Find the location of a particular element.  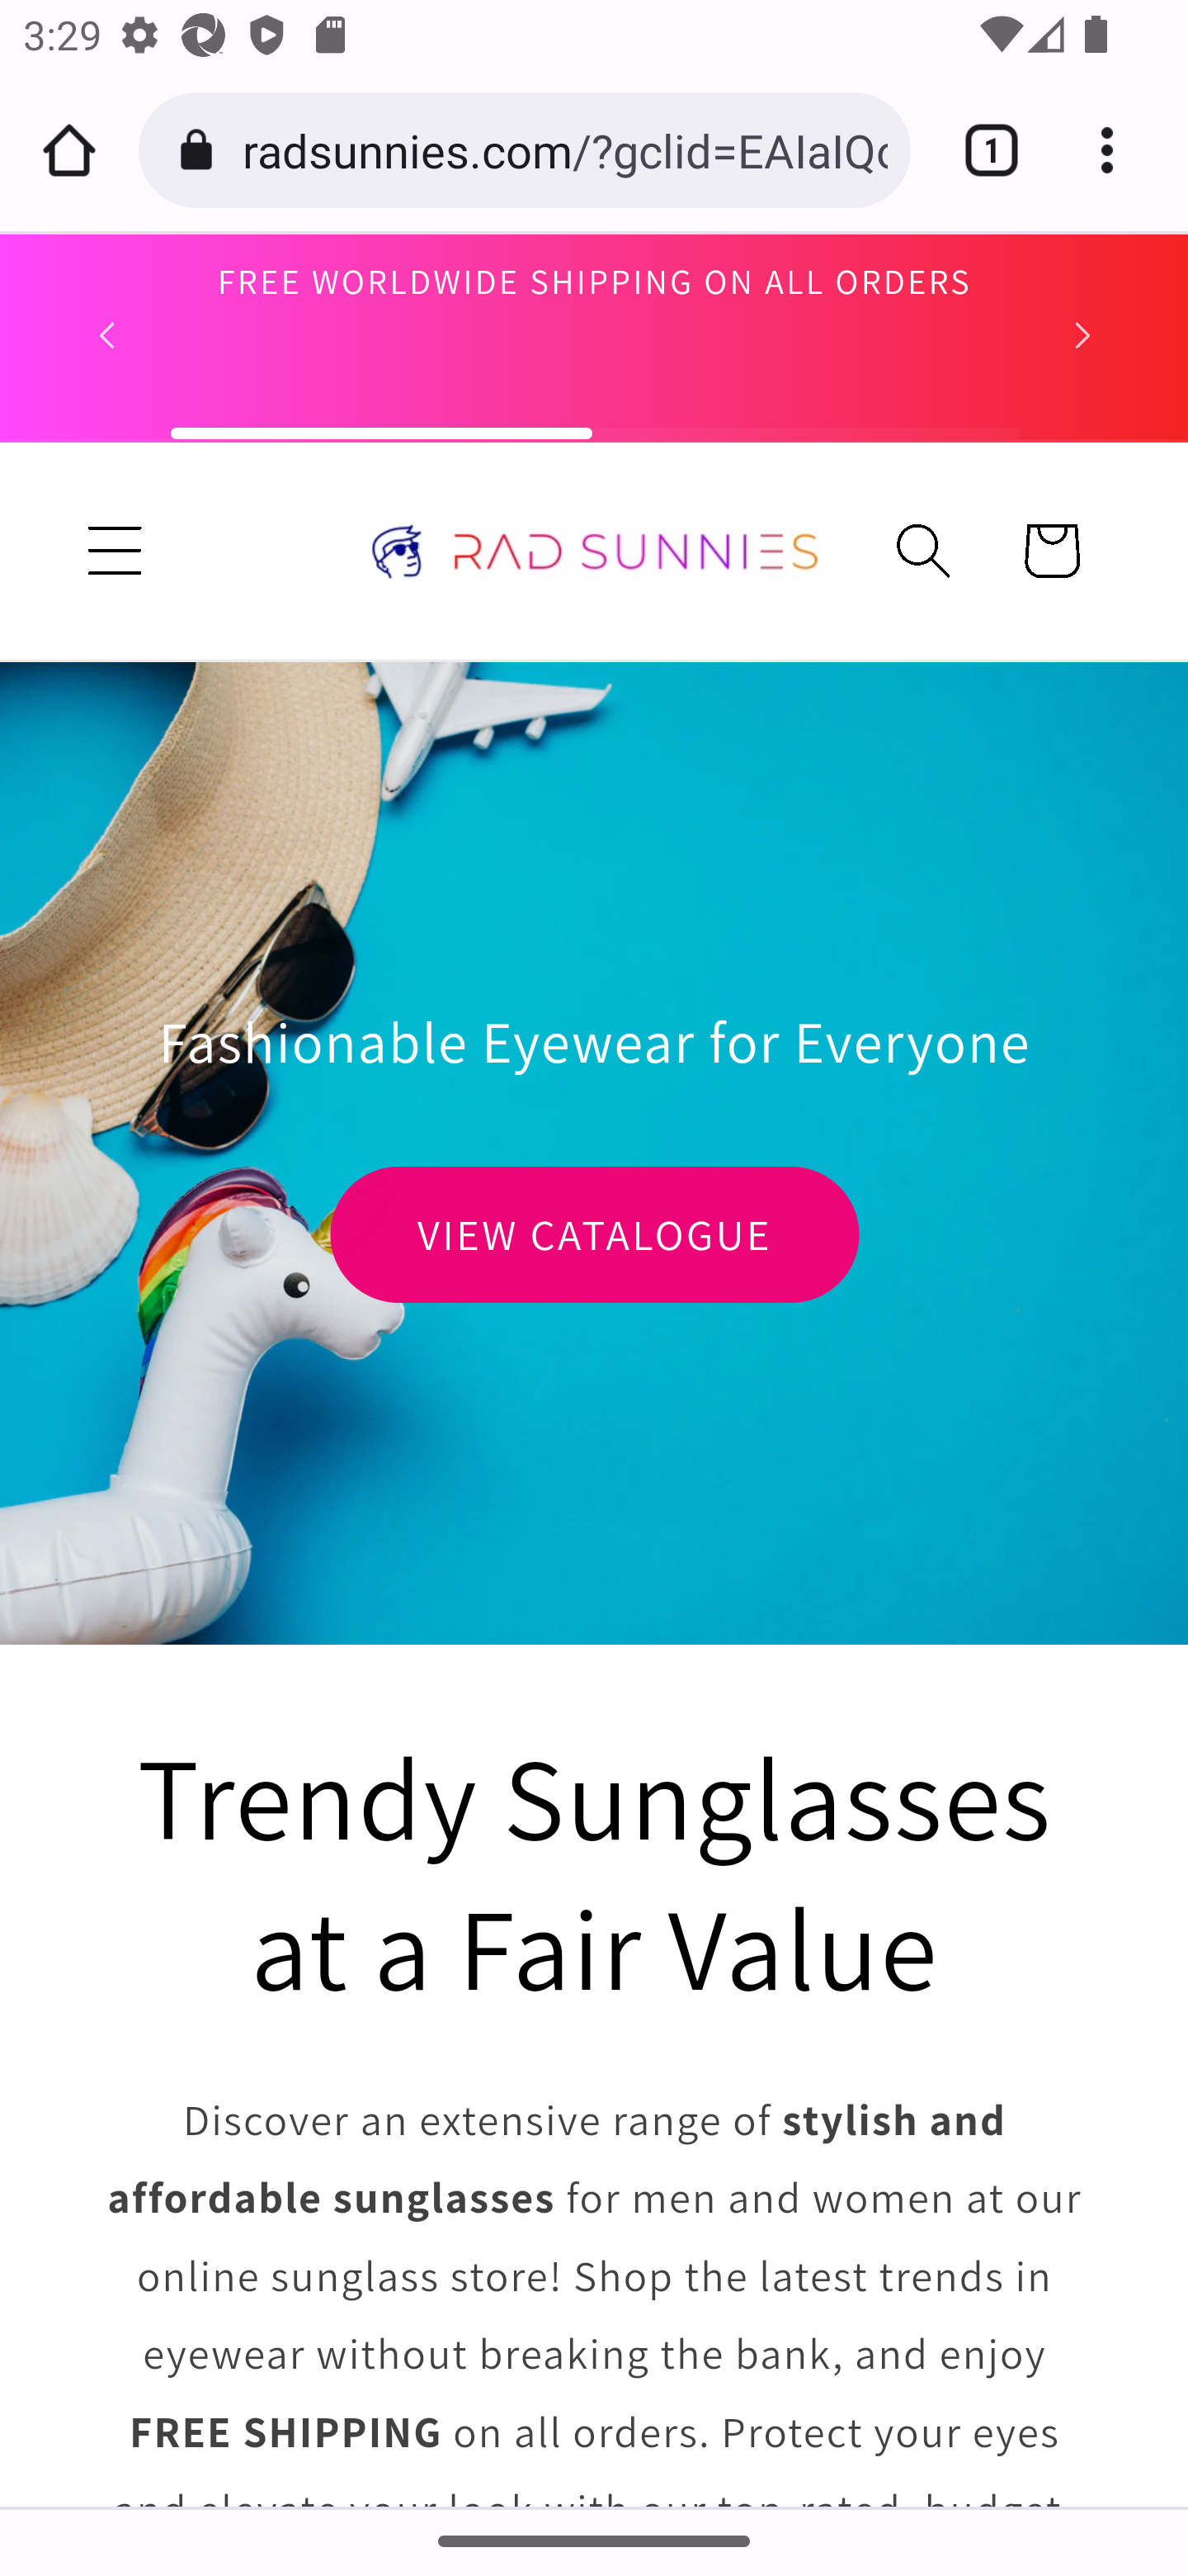

Search is located at coordinates (924, 550).